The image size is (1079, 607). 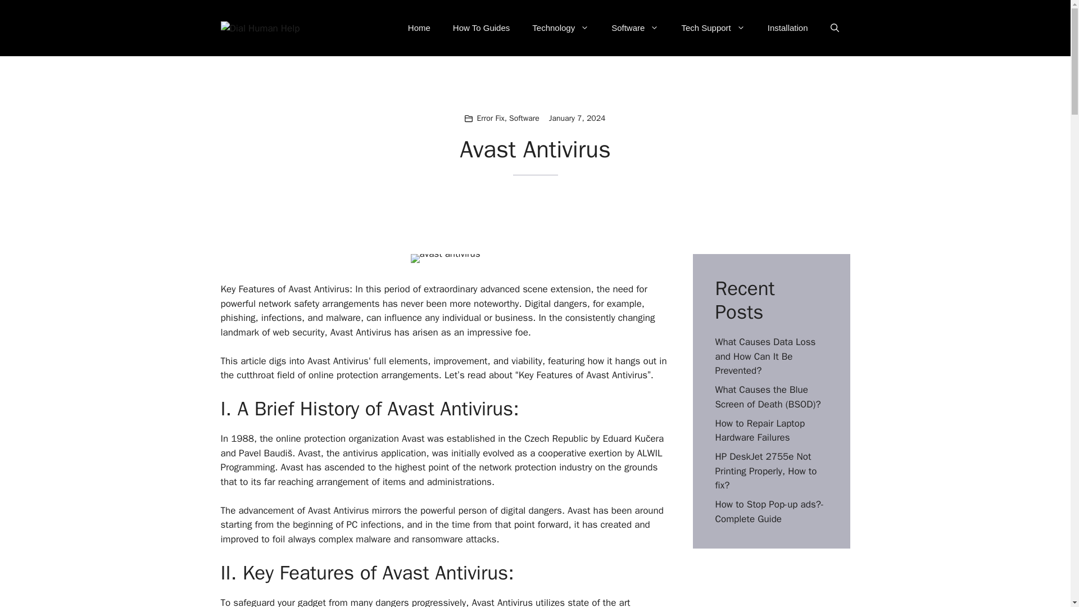 What do you see at coordinates (319, 289) in the screenshot?
I see `Avast Antivirus` at bounding box center [319, 289].